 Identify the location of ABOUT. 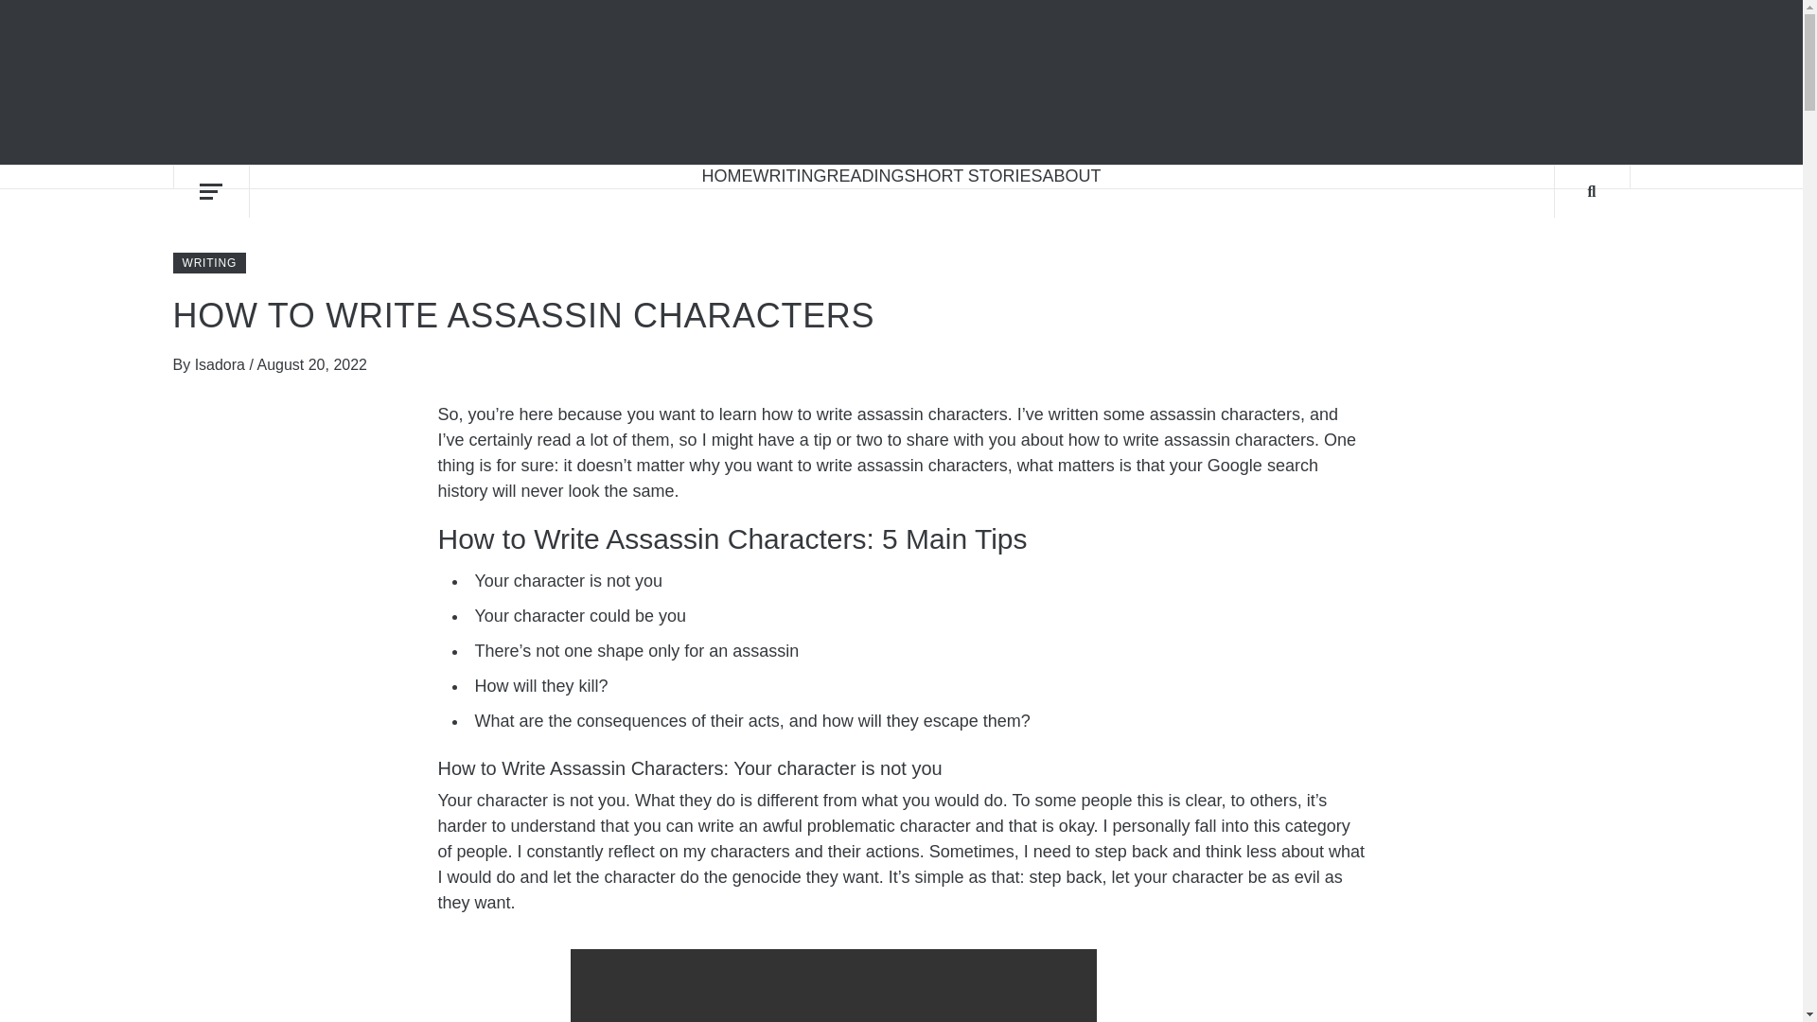
(1071, 176).